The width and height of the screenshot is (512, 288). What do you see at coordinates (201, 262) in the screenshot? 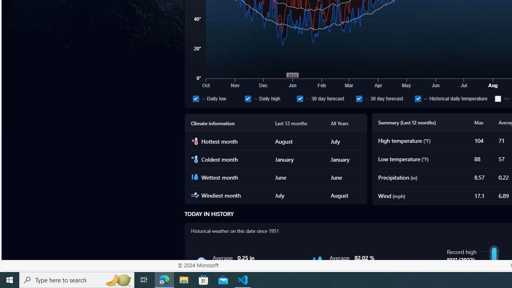
I see `Rain` at bounding box center [201, 262].